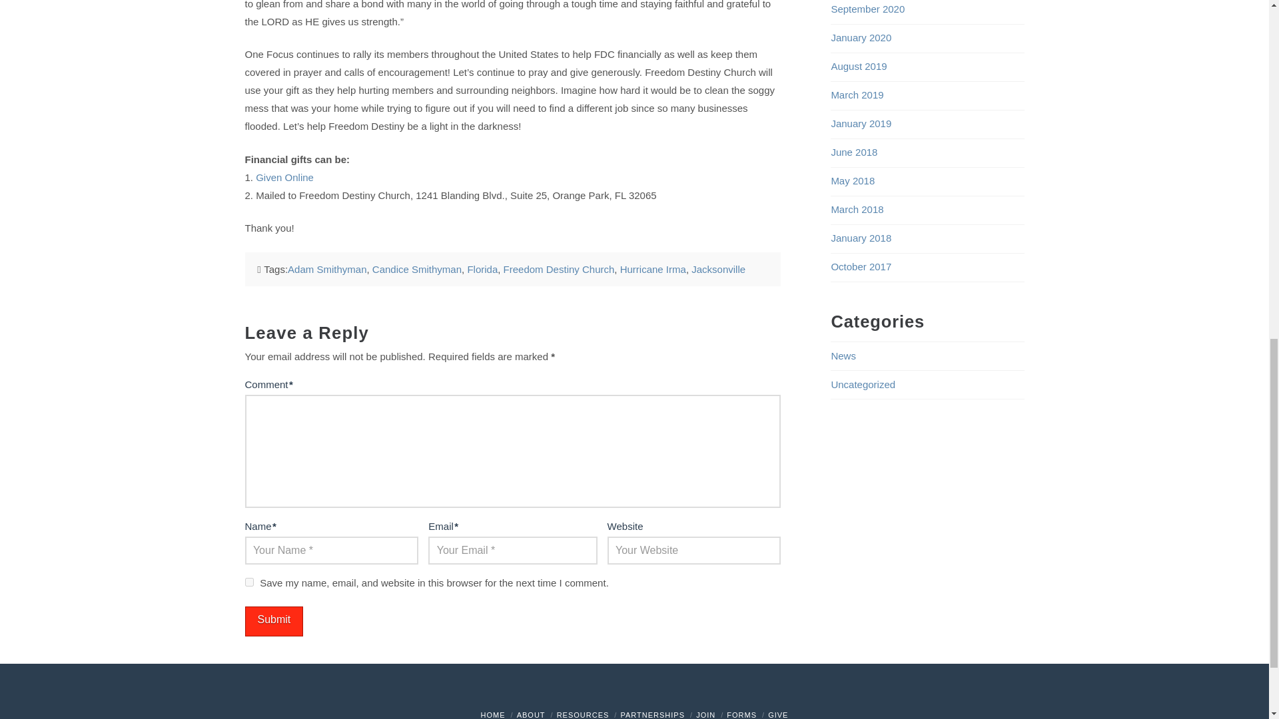 This screenshot has width=1279, height=719. Describe the element at coordinates (853, 180) in the screenshot. I see `May 2018` at that location.